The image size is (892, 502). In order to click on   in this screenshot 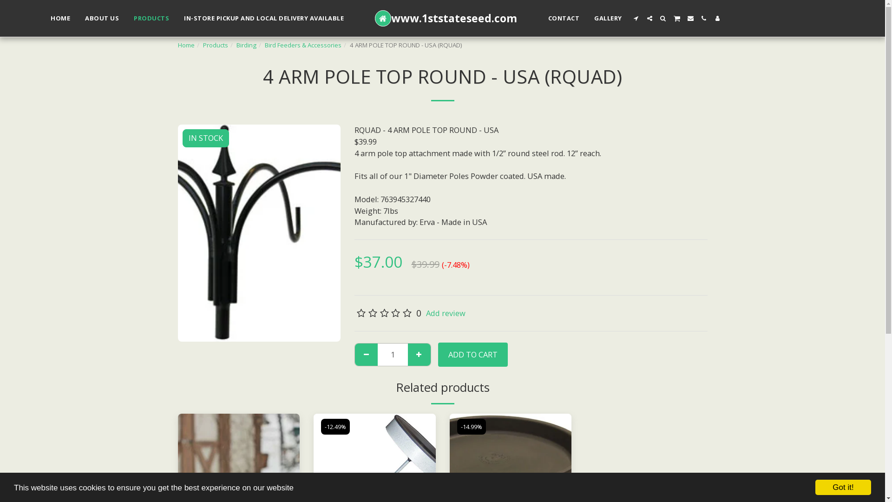, I will do `click(663, 19)`.